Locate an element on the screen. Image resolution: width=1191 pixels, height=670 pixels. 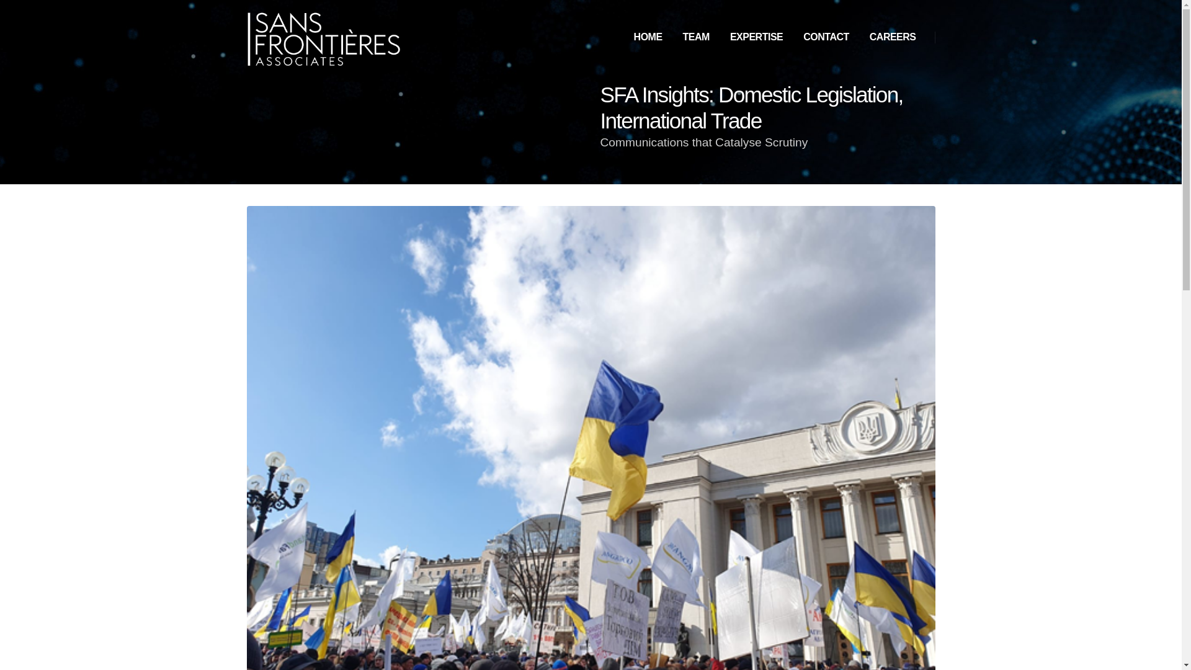
CONTACT is located at coordinates (826, 37).